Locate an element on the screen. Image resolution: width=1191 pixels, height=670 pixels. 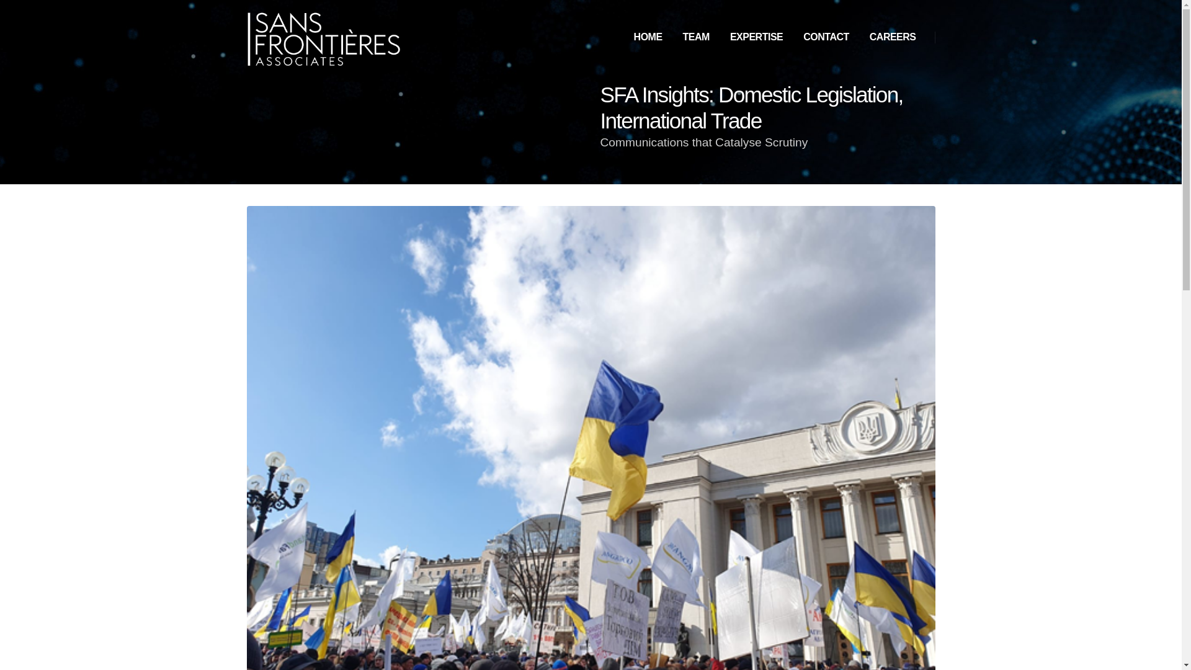
CONTACT is located at coordinates (826, 37).